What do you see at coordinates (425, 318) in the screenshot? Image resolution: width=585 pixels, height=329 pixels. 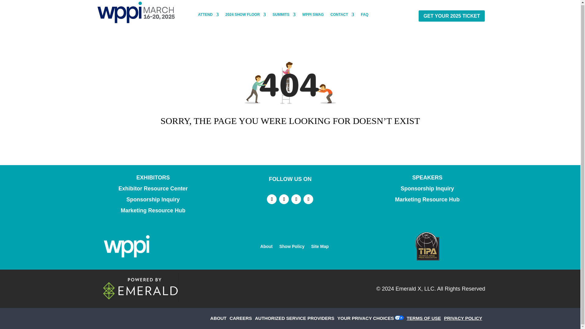 I see `terms-of-use` at bounding box center [425, 318].